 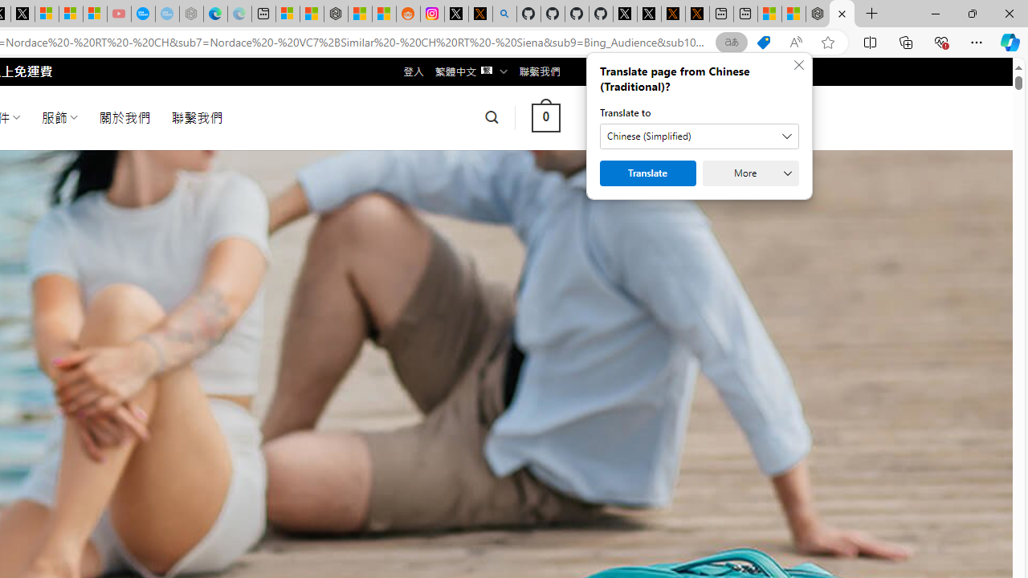 I want to click on Opinion: Op-Ed and Commentary - USA TODAY, so click(x=143, y=14).